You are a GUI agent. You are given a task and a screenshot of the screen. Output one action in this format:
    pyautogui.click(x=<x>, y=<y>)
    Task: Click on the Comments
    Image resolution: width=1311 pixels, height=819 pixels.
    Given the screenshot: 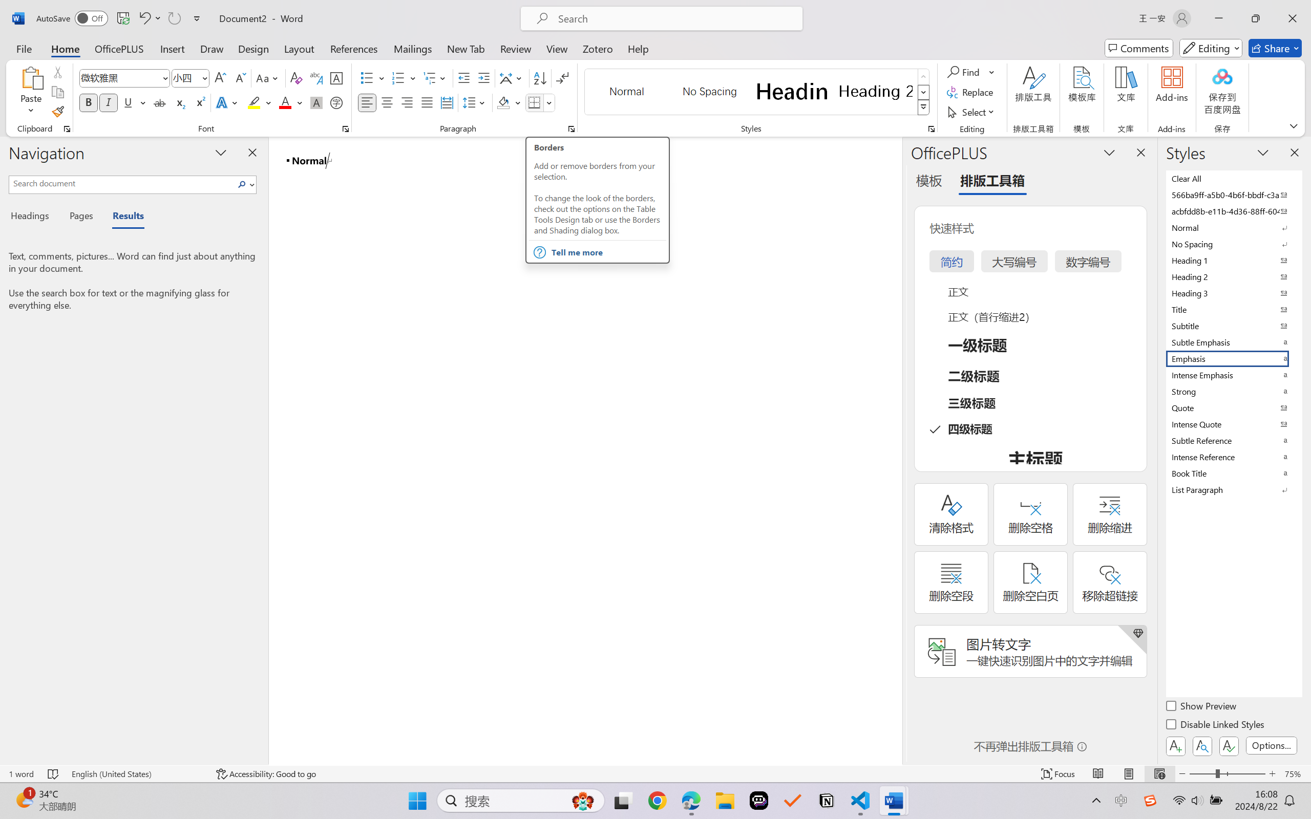 What is the action you would take?
    pyautogui.click(x=1139, y=48)
    